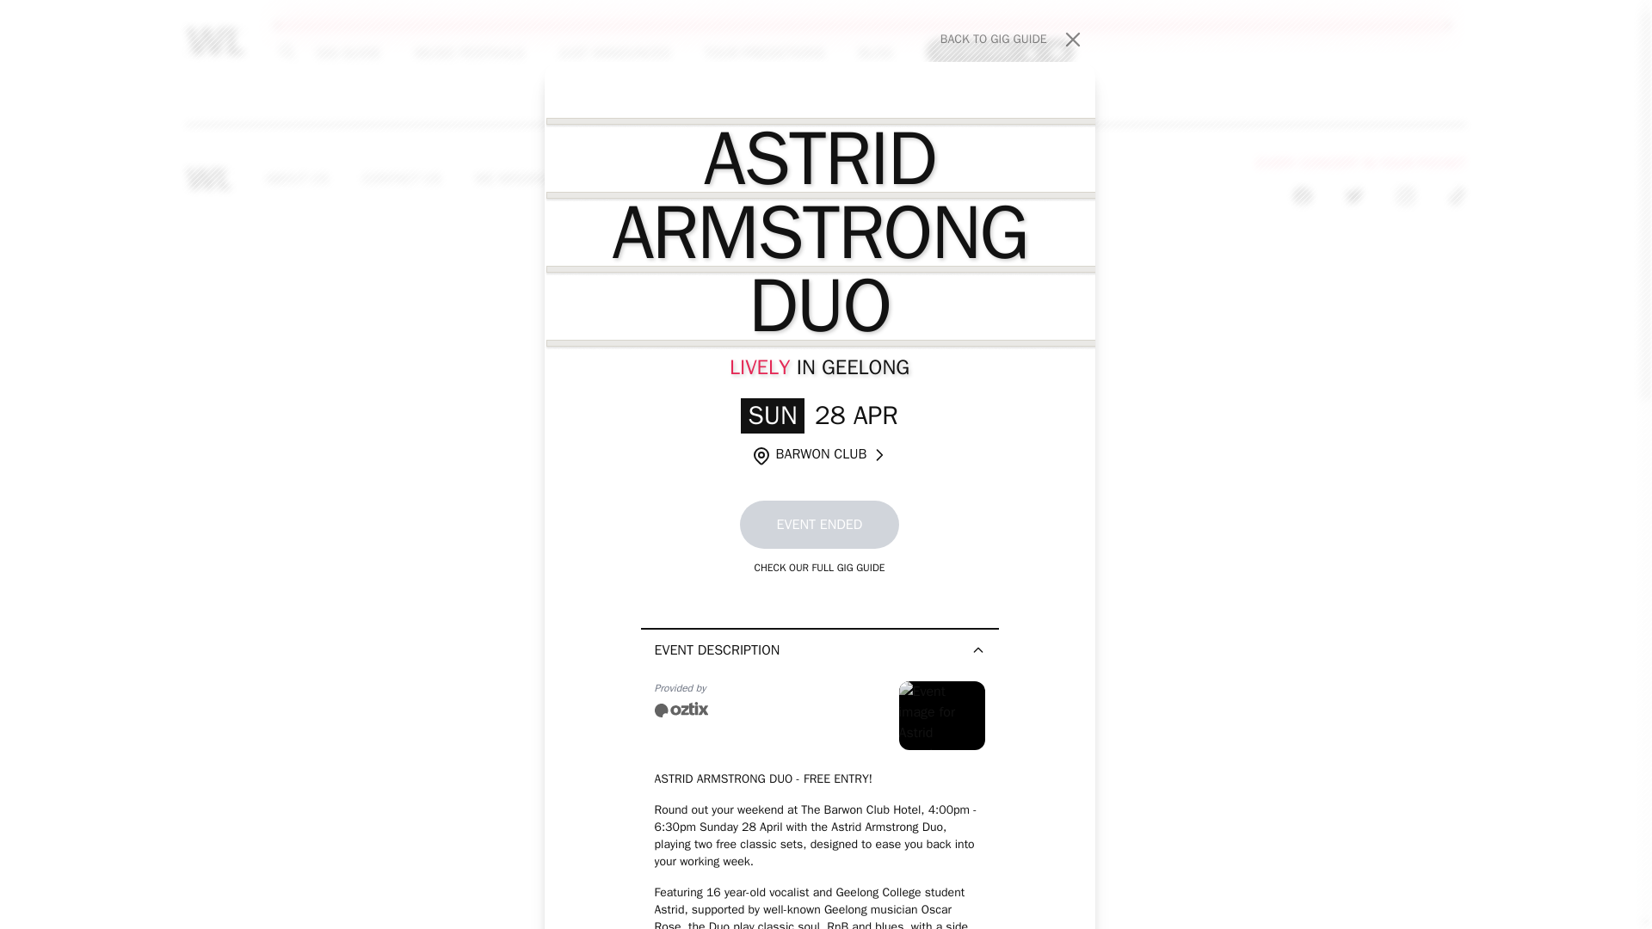 The width and height of the screenshot is (1652, 929). Describe the element at coordinates (614, 52) in the screenshot. I see `JUST ANNOUNCED` at that location.